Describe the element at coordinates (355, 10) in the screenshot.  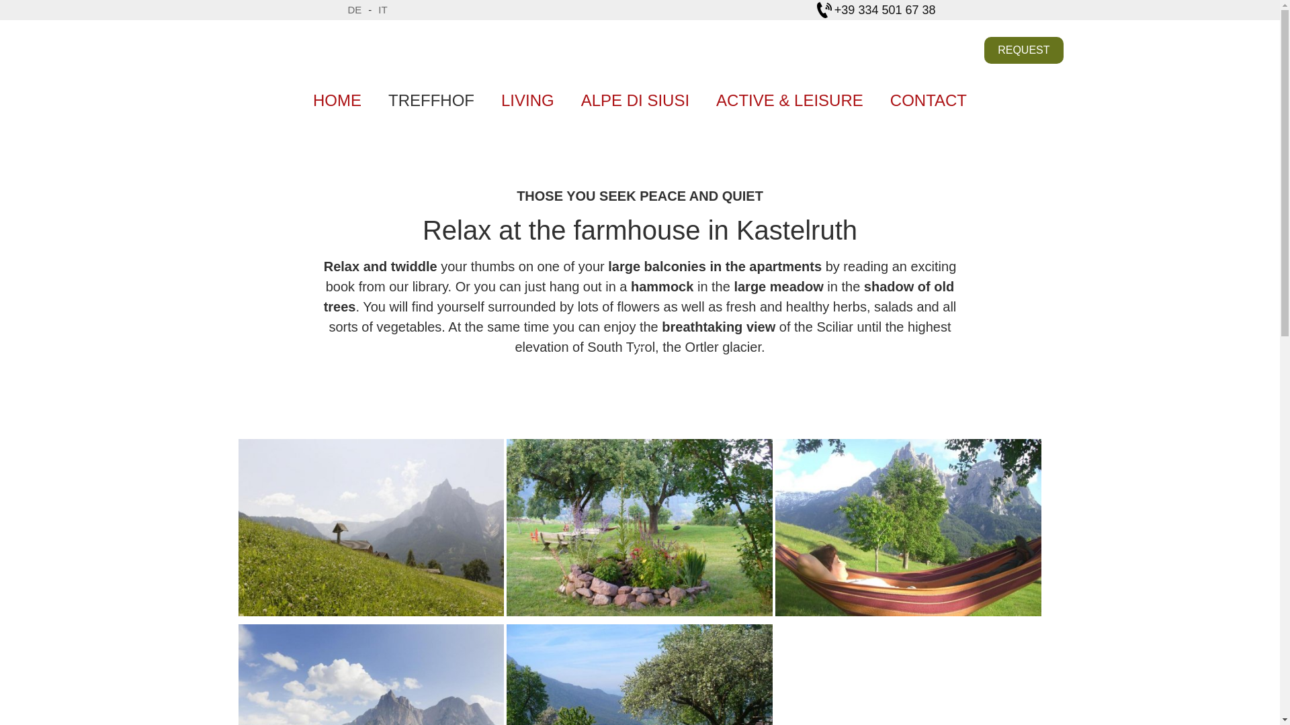
I see `Deutsch` at that location.